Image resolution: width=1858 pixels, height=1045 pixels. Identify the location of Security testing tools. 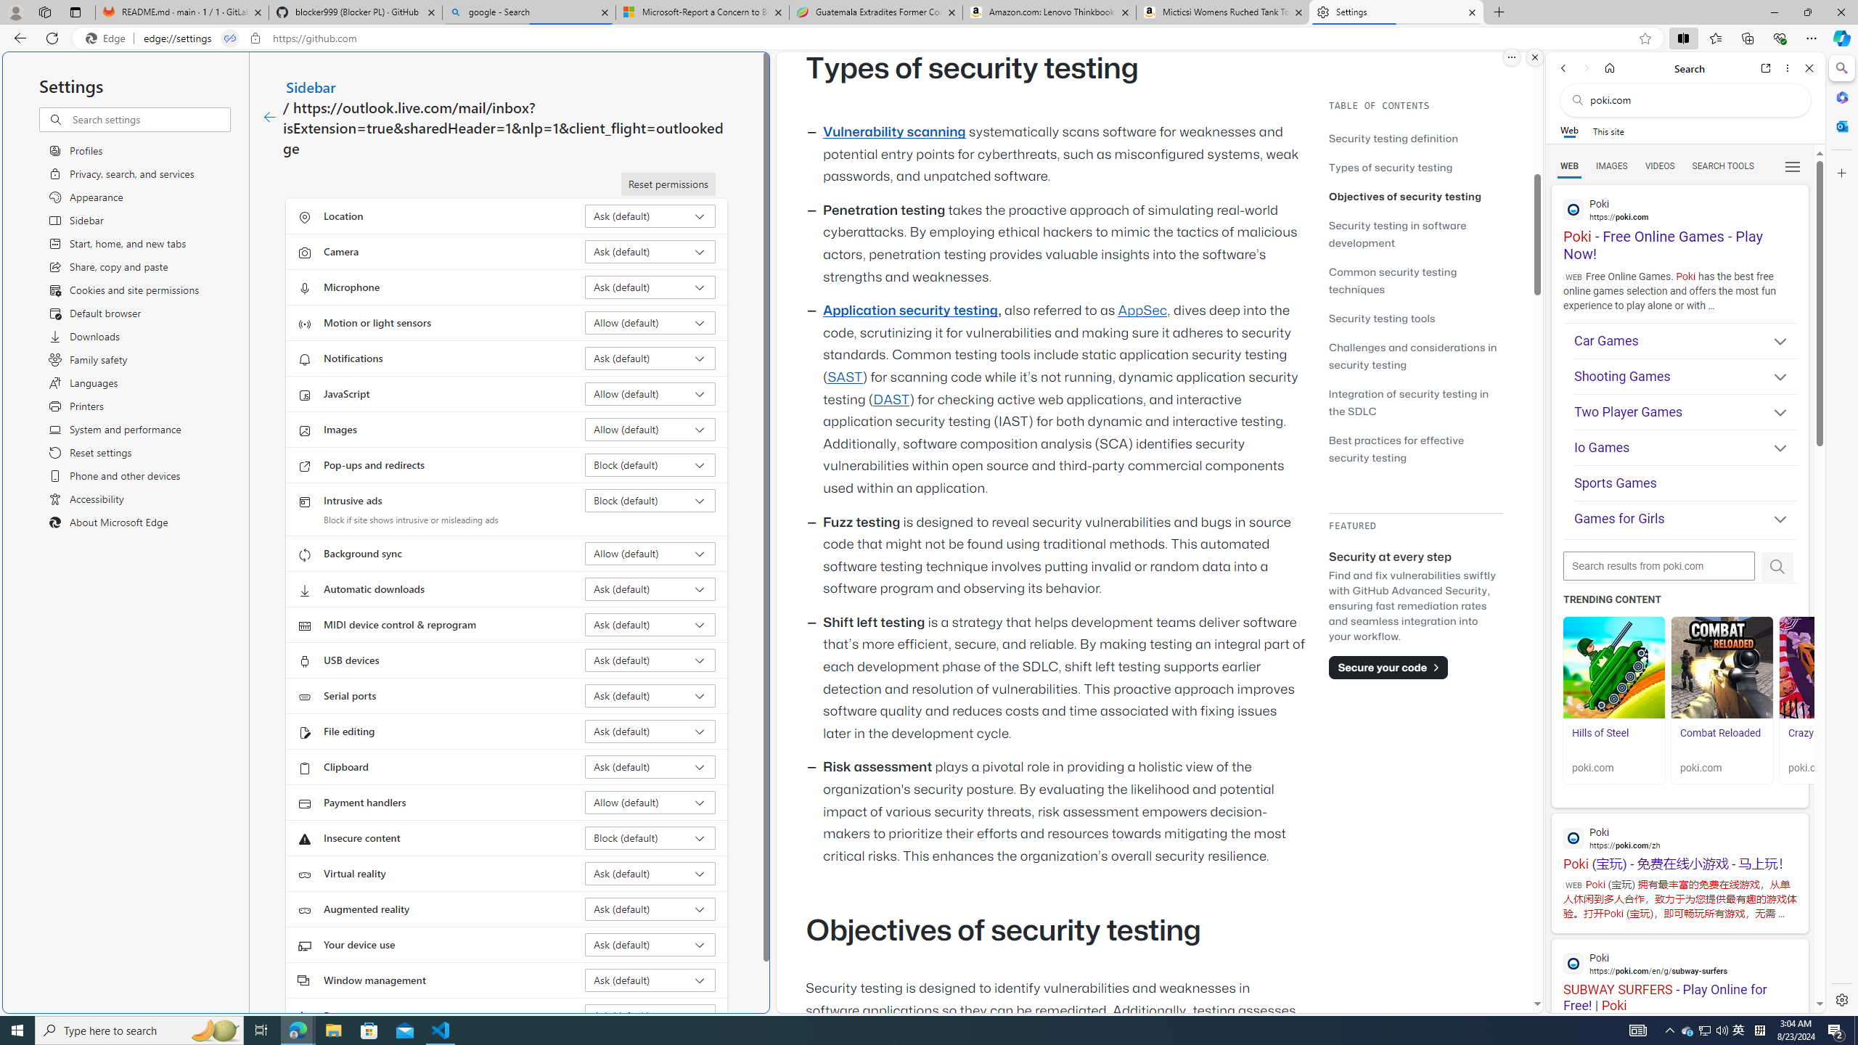
(1382, 318).